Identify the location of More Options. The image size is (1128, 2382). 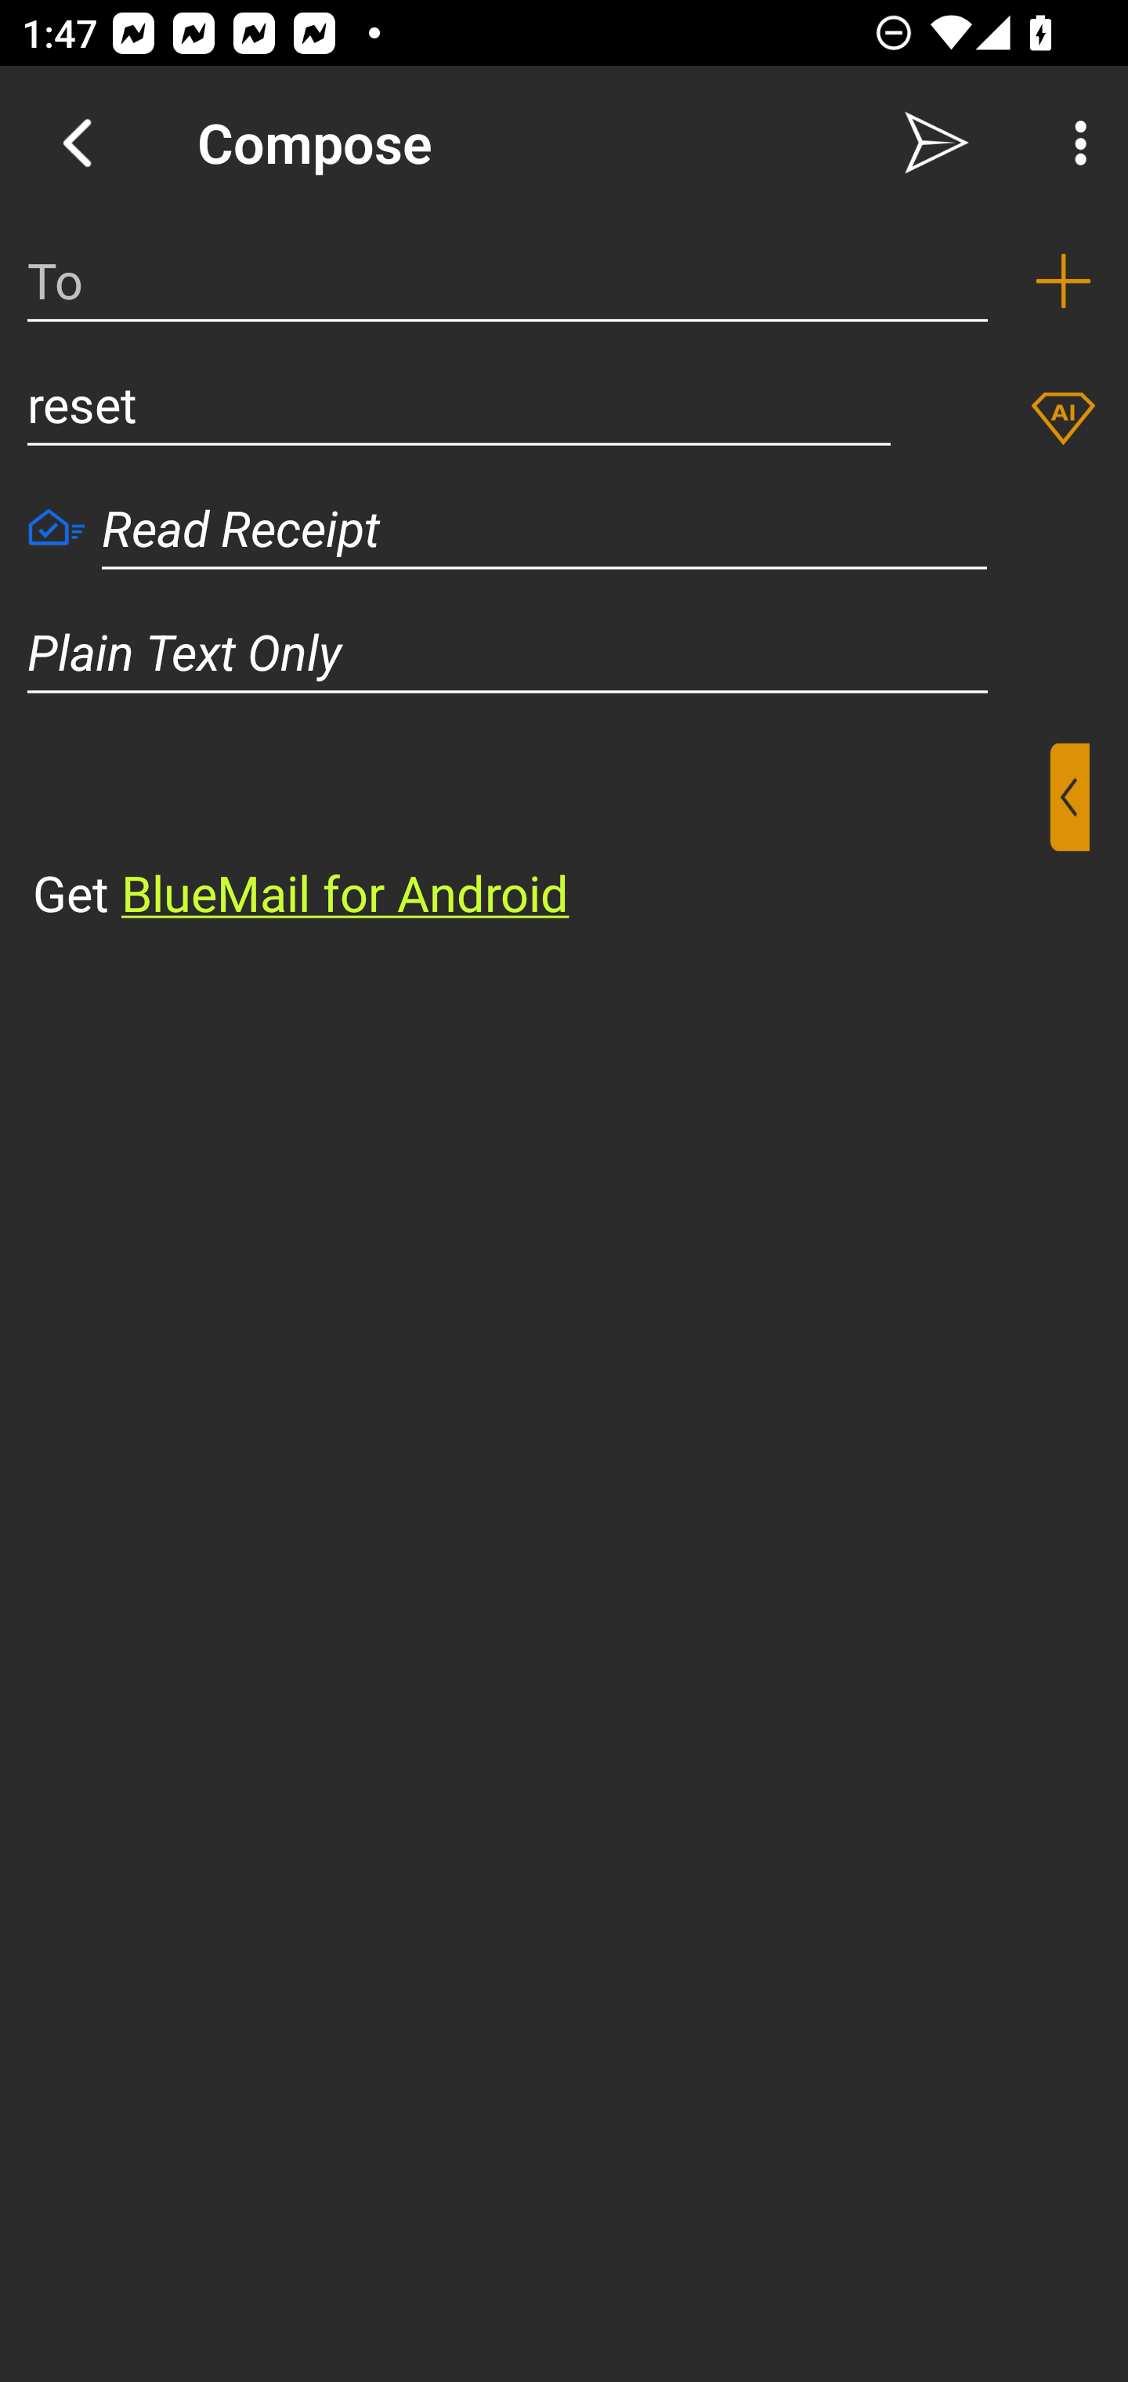
(1073, 143).